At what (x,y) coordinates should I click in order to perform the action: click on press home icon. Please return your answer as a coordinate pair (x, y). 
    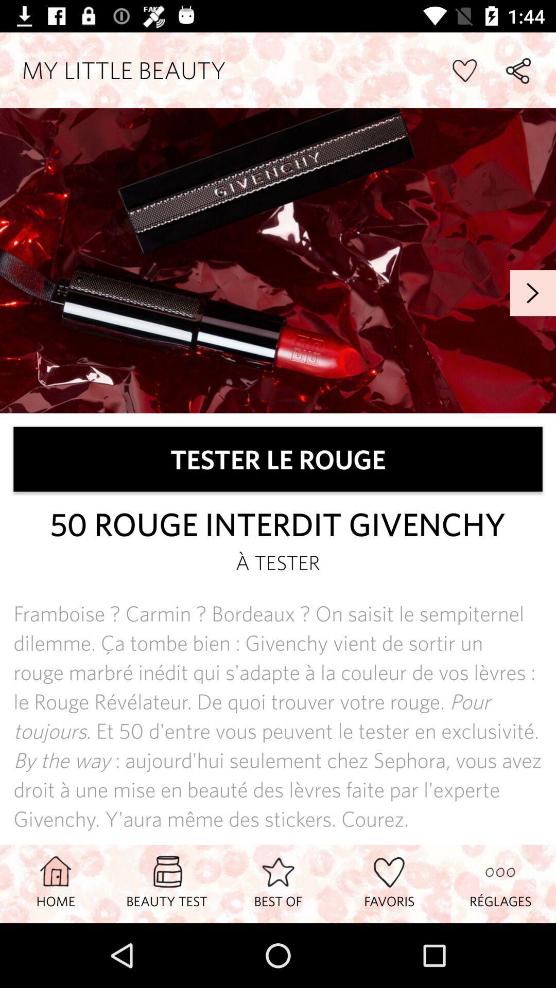
    Looking at the image, I should click on (56, 884).